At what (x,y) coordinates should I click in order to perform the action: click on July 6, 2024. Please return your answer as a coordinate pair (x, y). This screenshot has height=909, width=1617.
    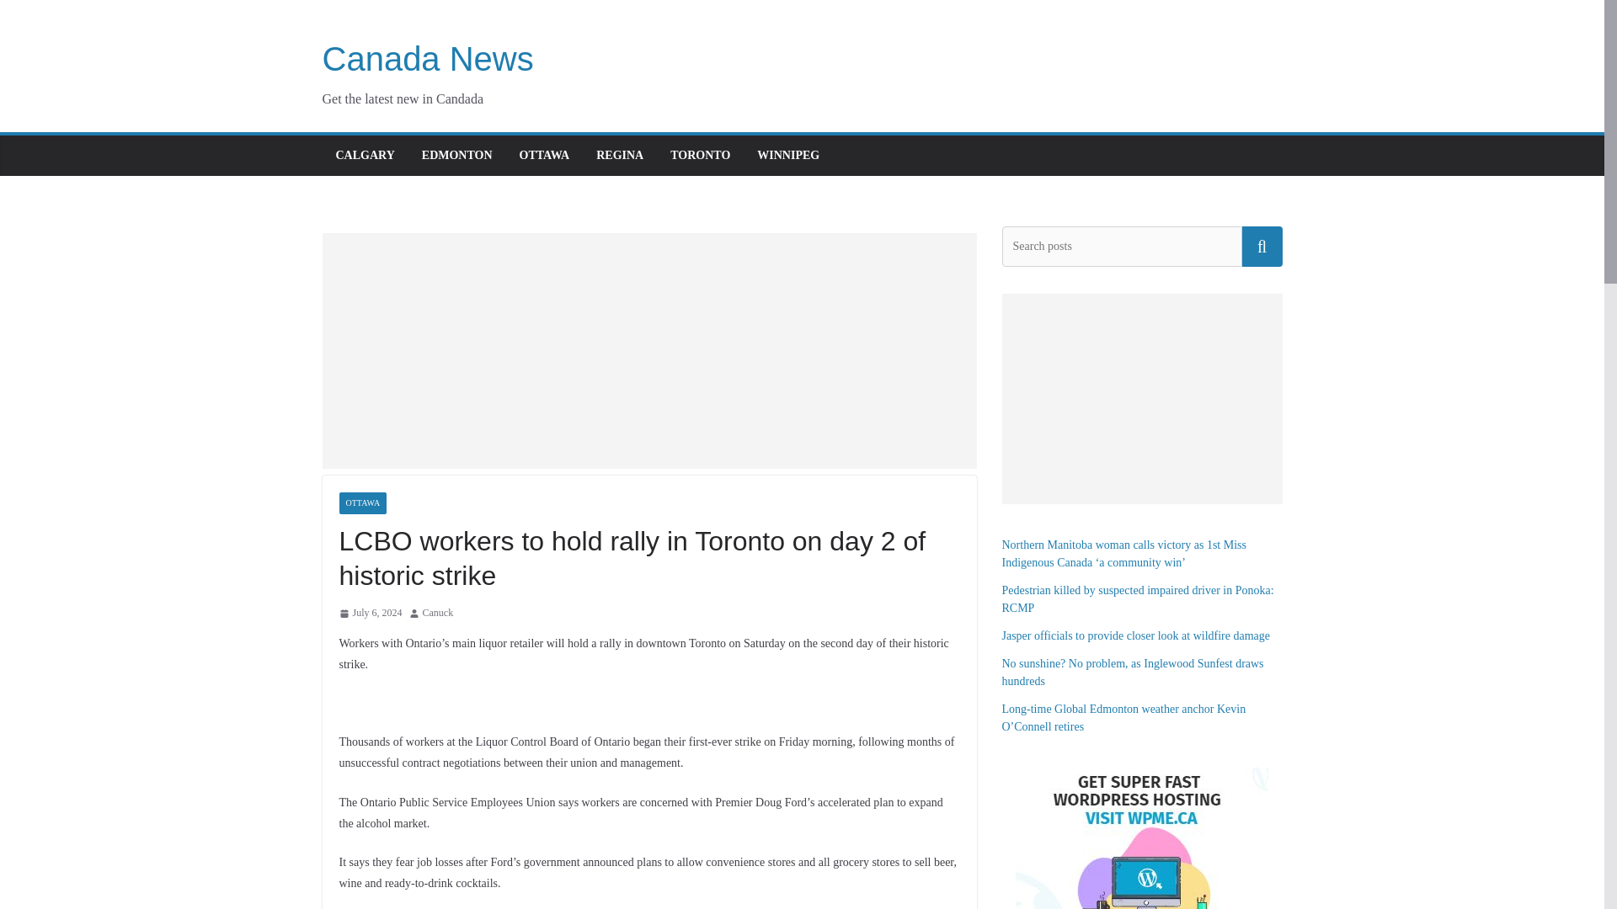
    Looking at the image, I should click on (369, 613).